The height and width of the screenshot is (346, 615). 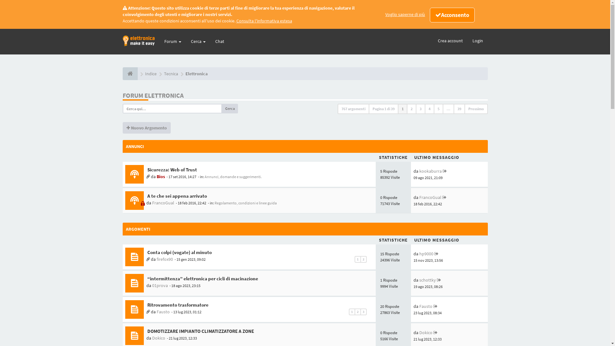 I want to click on Pagina 1 di 39, so click(x=383, y=109).